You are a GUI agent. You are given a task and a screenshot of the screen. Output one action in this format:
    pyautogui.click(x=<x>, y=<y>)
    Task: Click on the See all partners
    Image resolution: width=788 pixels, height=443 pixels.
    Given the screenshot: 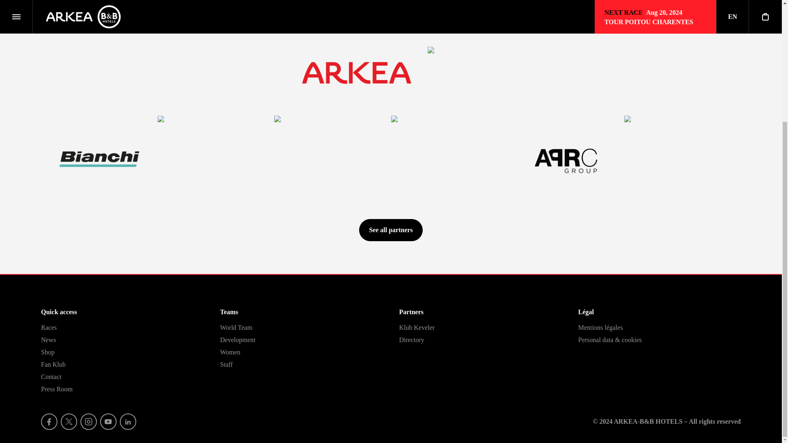 What is the action you would take?
    pyautogui.click(x=391, y=230)
    